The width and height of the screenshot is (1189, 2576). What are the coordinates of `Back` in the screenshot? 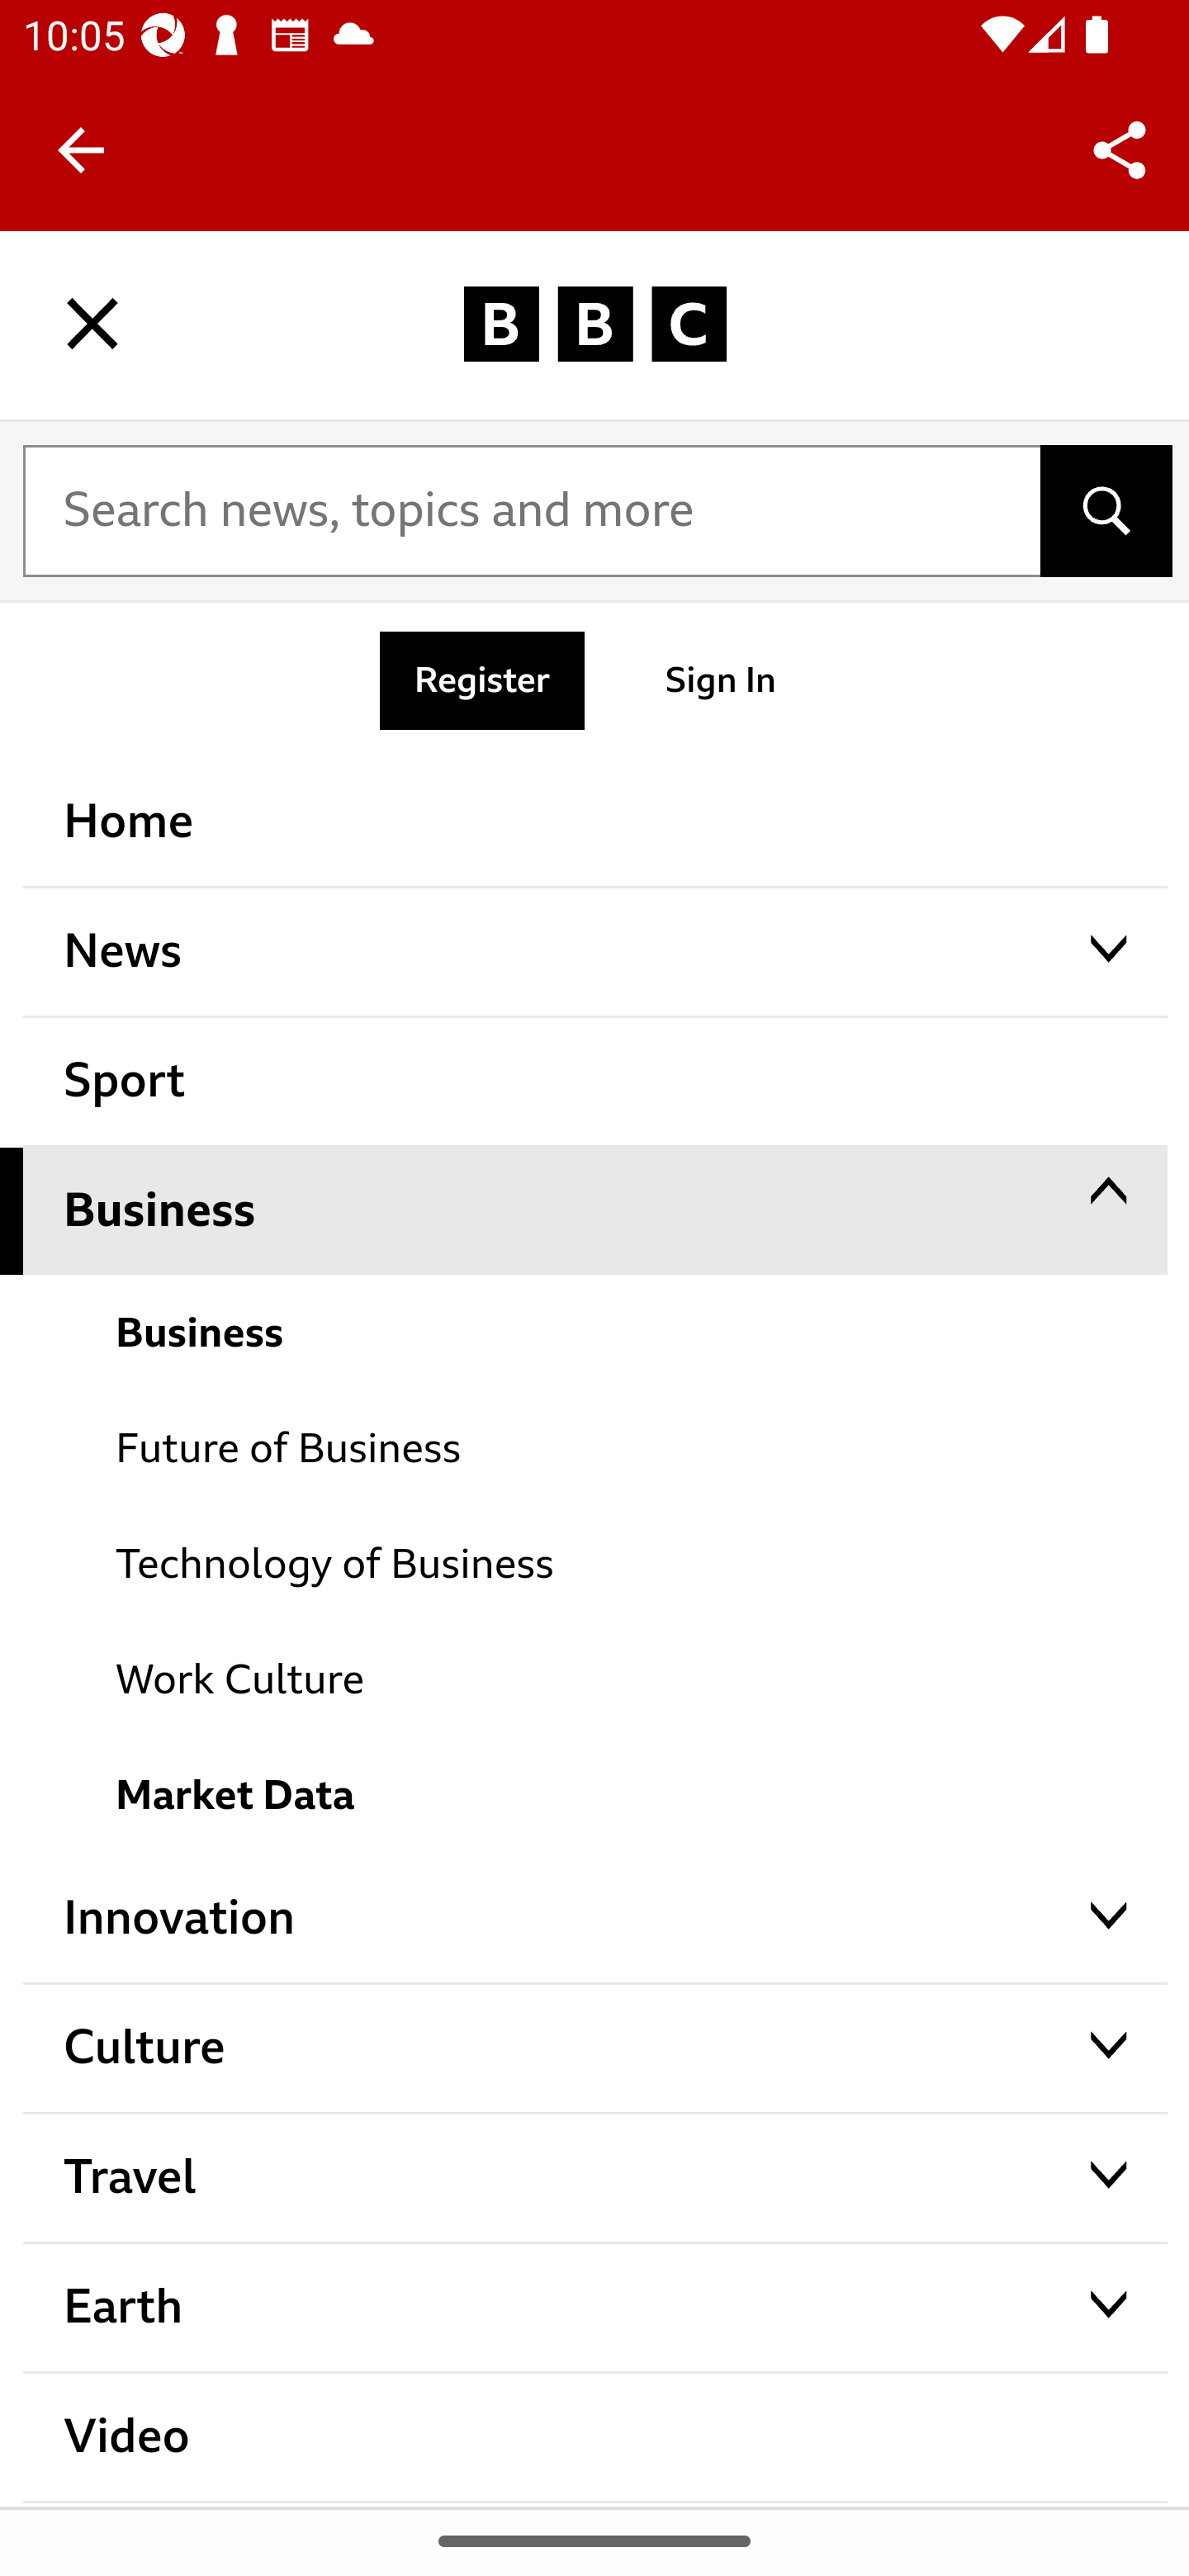 It's located at (81, 150).